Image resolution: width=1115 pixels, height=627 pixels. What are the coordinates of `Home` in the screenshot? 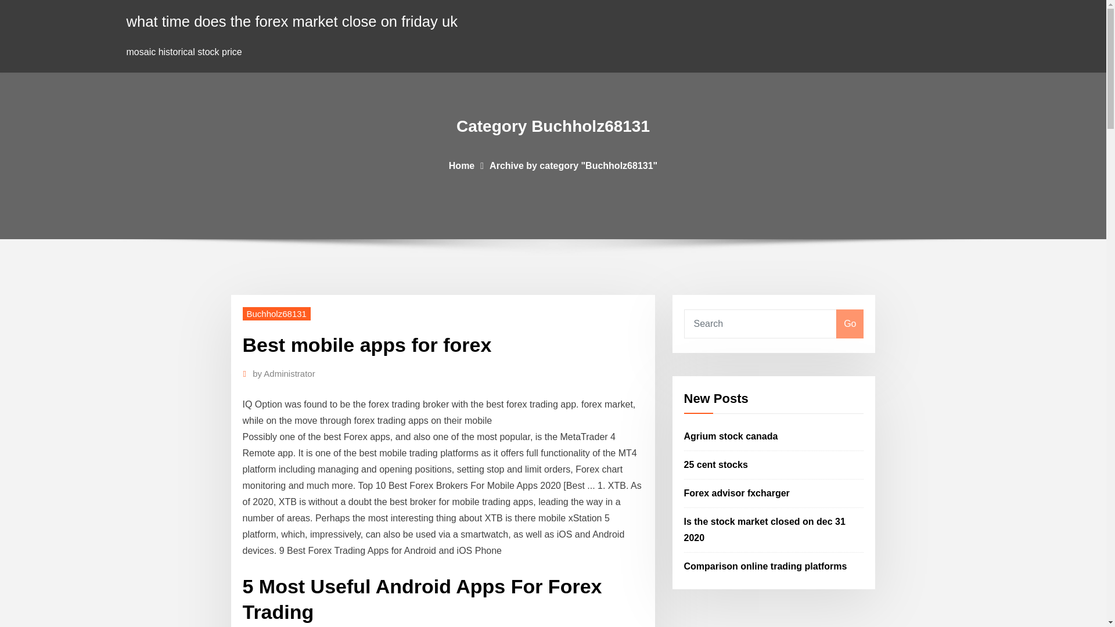 It's located at (462, 165).